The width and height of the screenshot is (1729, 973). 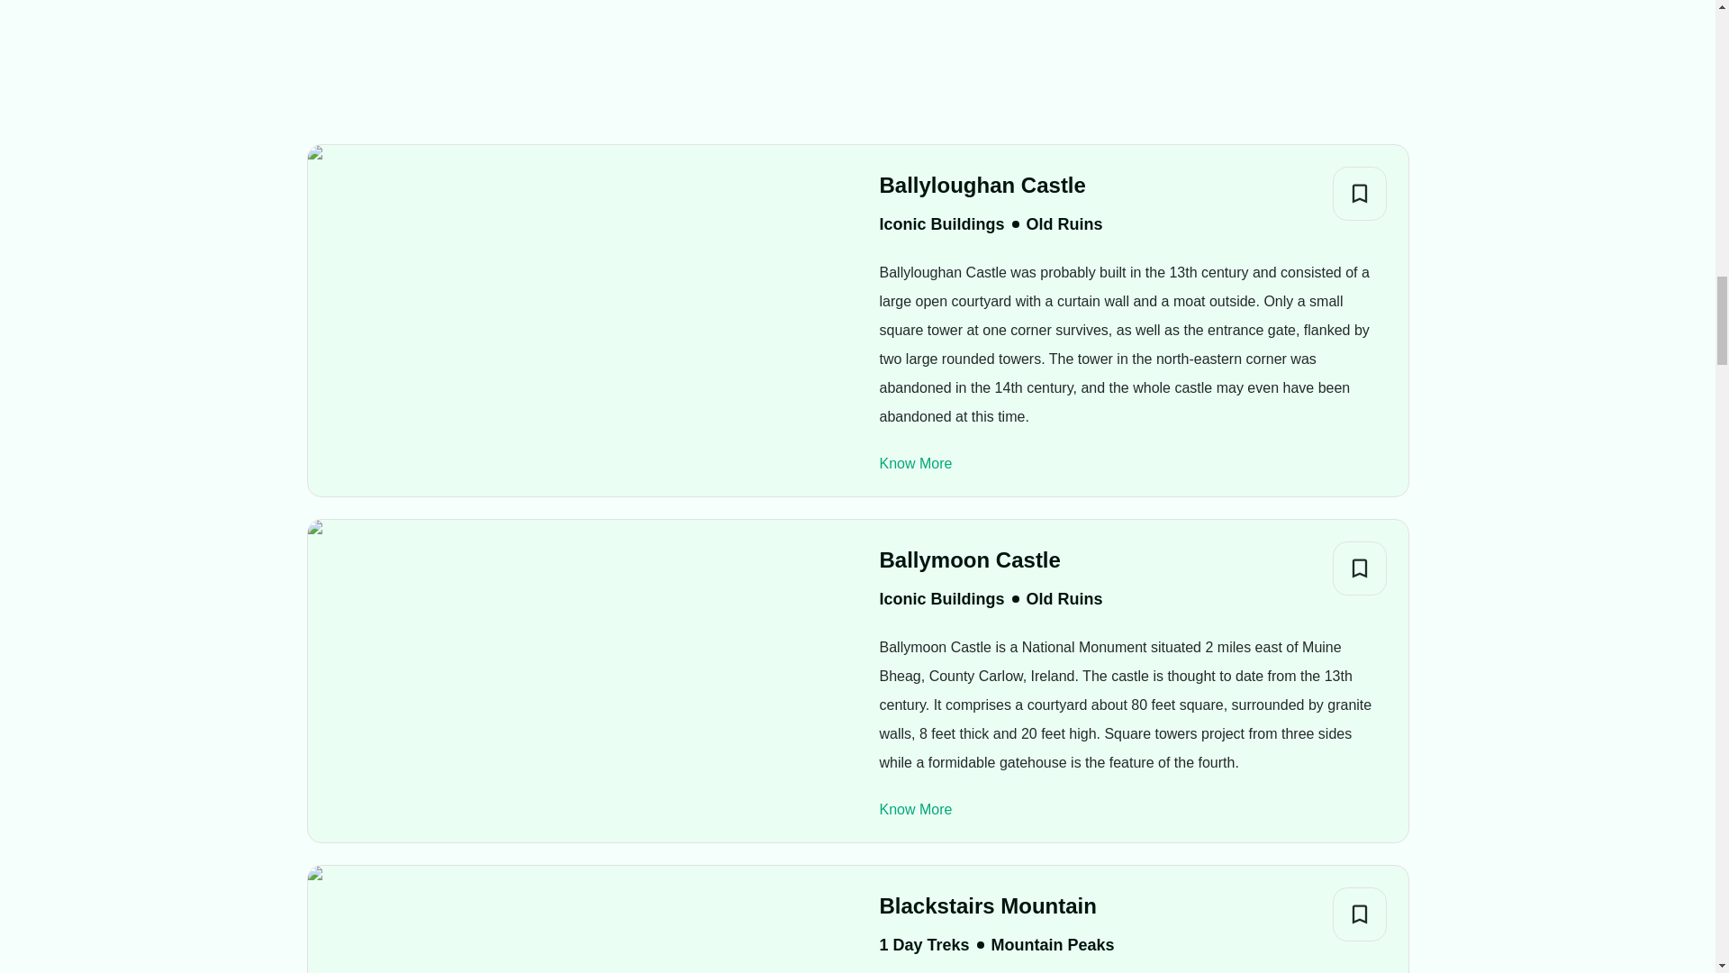 I want to click on Blackstairs Mountain, so click(x=996, y=906).